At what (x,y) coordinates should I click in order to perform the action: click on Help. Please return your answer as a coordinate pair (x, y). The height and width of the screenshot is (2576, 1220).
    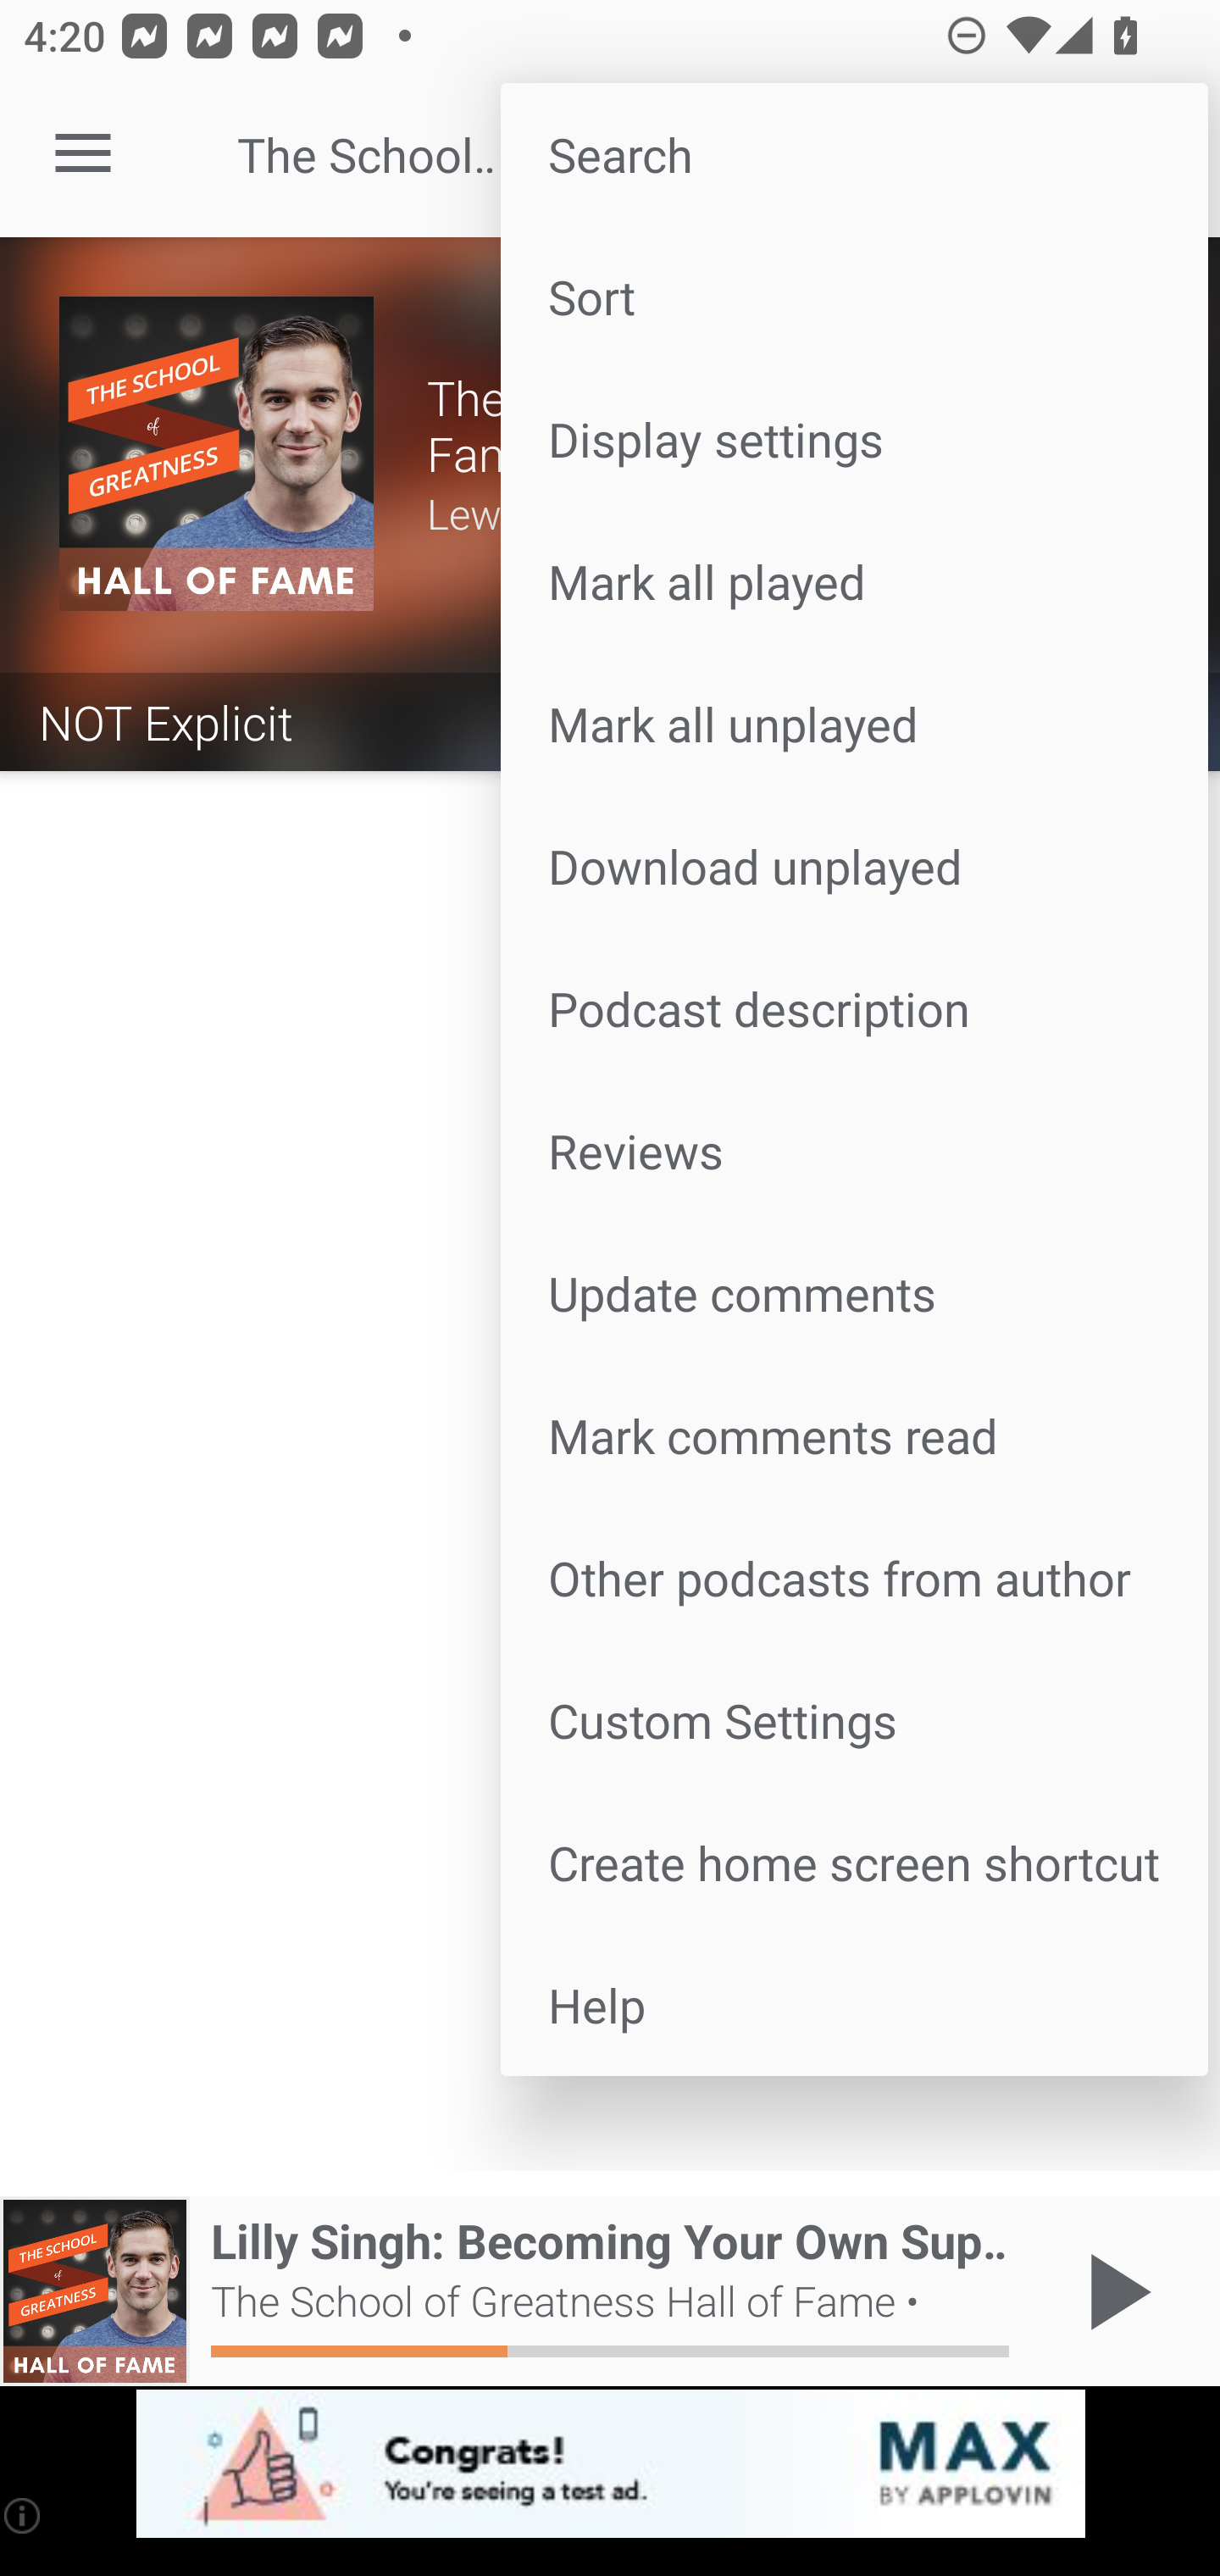
    Looking at the image, I should click on (854, 2005).